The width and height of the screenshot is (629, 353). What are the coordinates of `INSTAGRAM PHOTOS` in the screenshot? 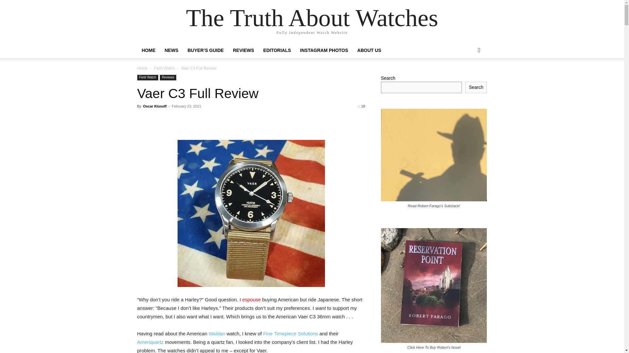 It's located at (324, 50).